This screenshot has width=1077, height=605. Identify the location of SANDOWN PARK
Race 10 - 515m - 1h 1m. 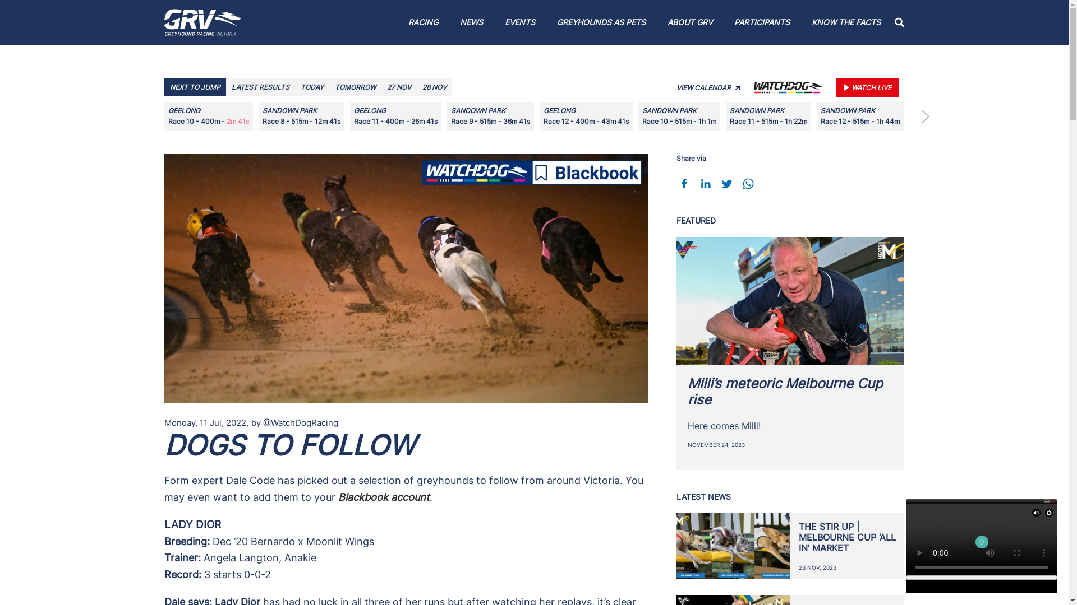
(685, 117).